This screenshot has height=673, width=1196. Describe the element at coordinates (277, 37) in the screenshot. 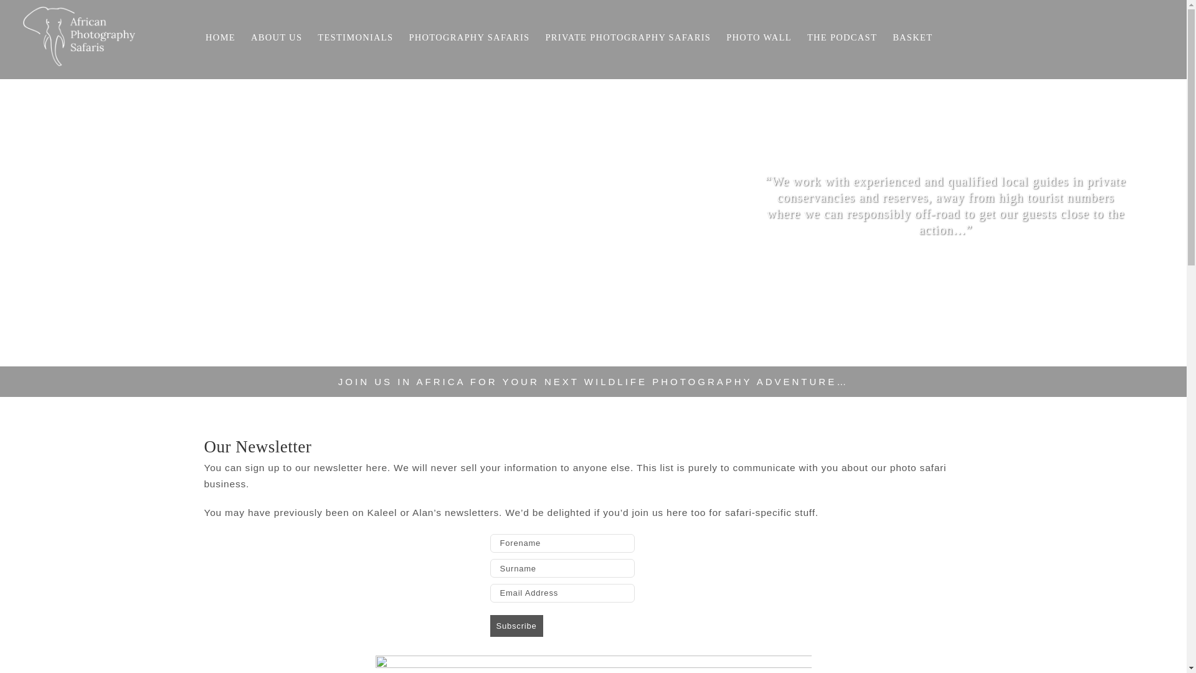

I see `ABOUT US` at that location.